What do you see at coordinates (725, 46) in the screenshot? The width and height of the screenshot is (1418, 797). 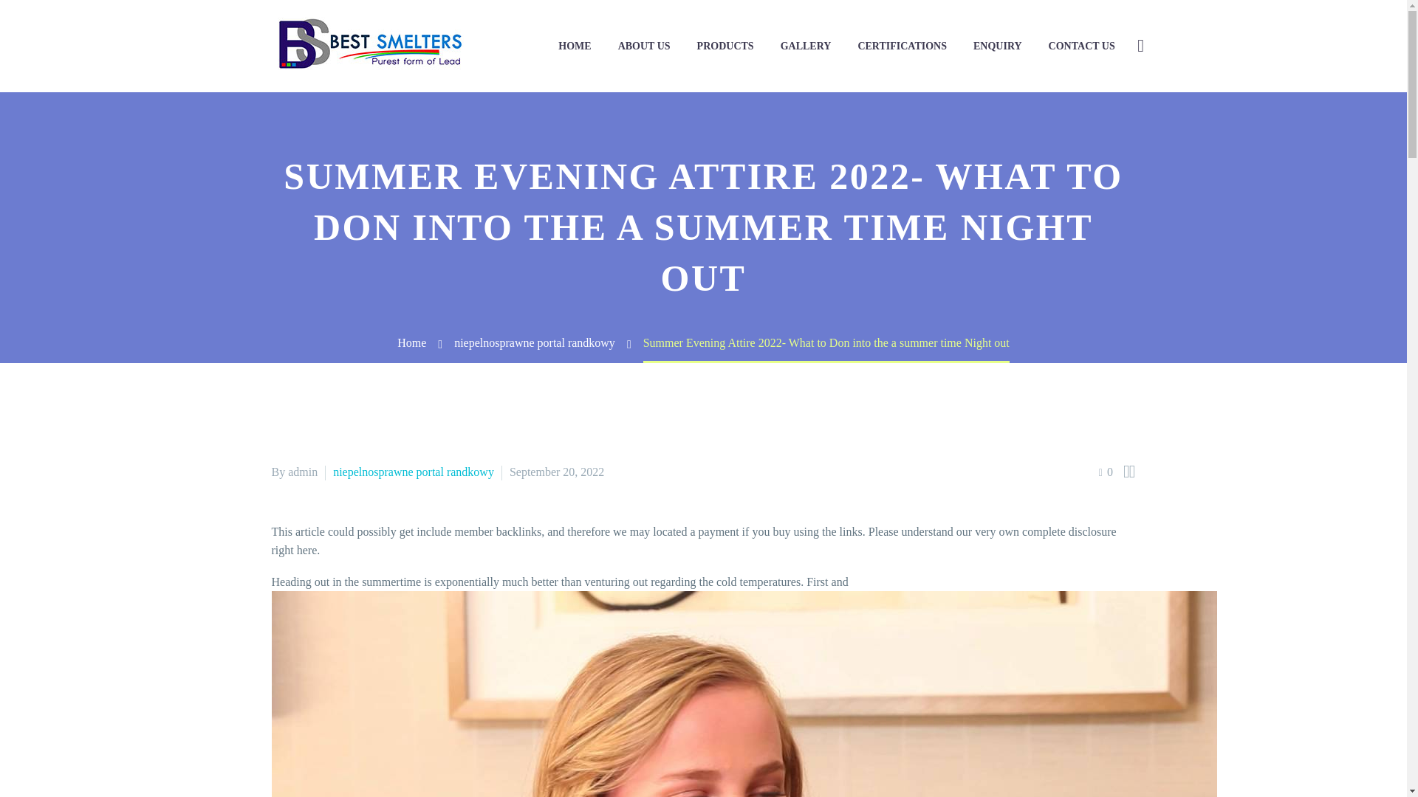 I see `PRODUCTS` at bounding box center [725, 46].